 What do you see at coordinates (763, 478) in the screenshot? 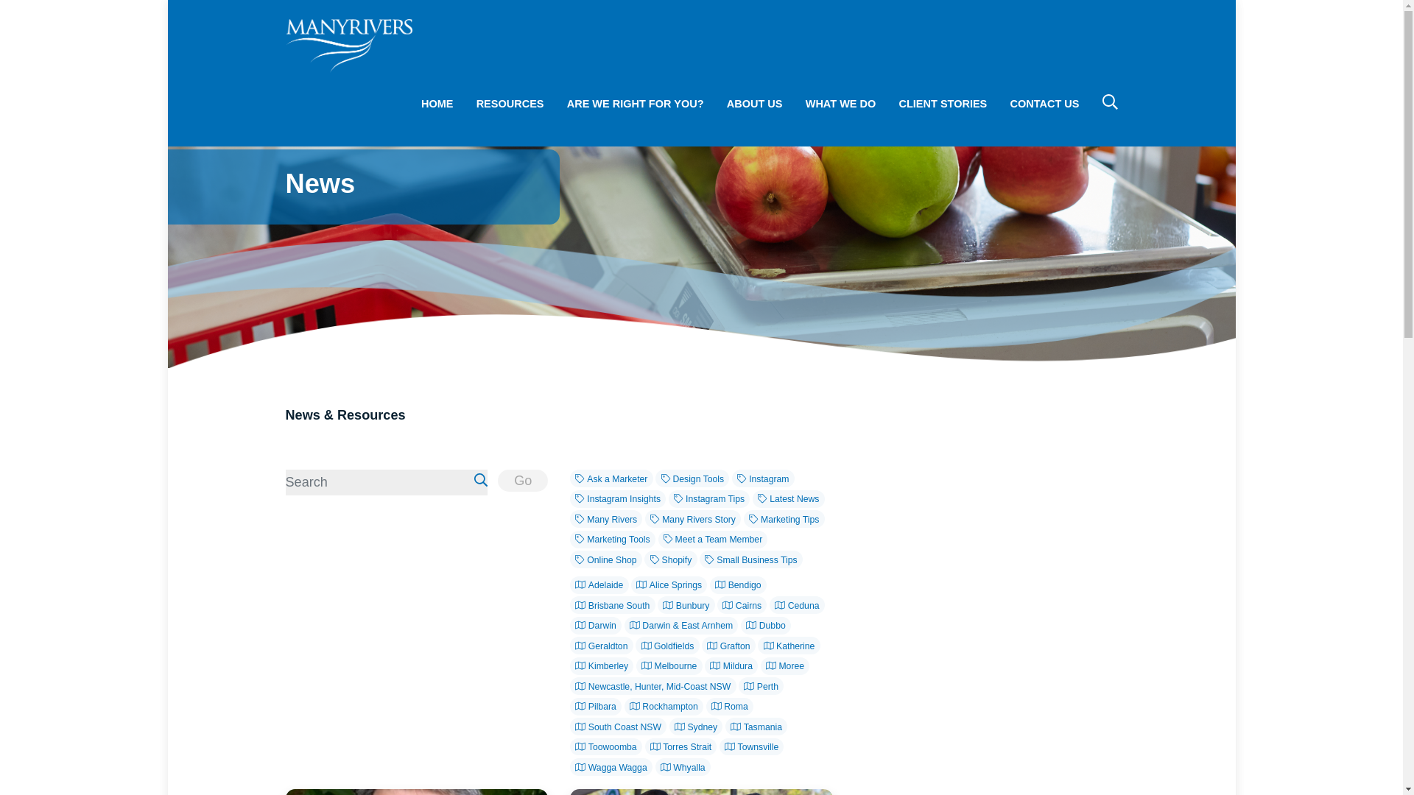
I see `Instagram` at bounding box center [763, 478].